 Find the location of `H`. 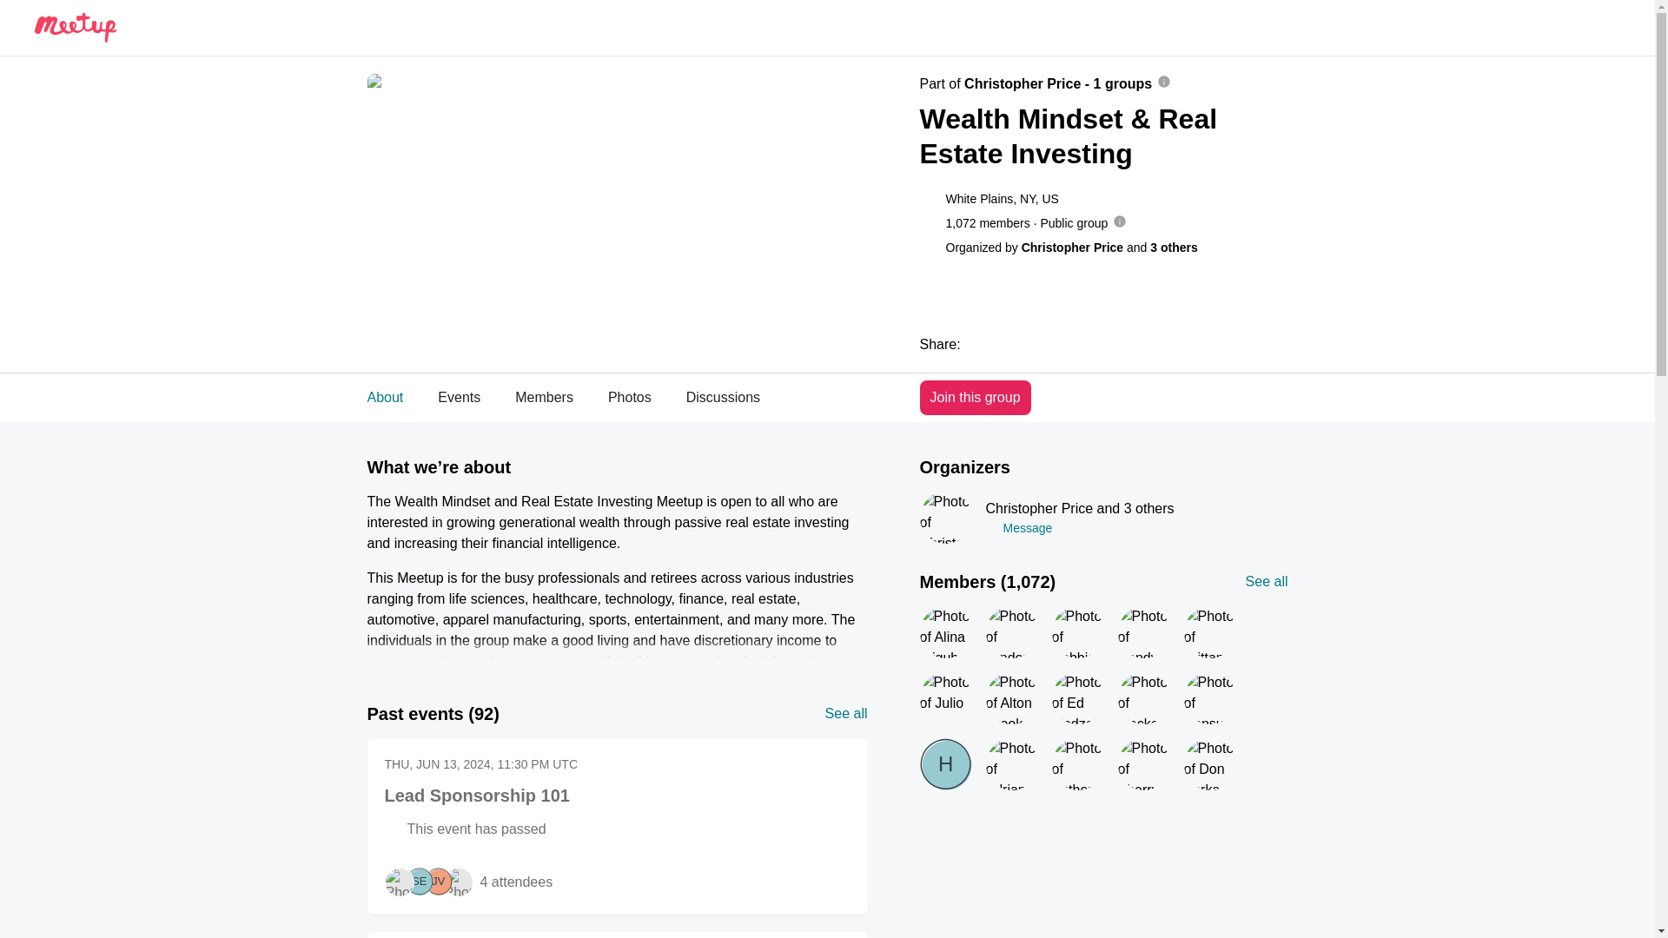

H is located at coordinates (1088, 344).